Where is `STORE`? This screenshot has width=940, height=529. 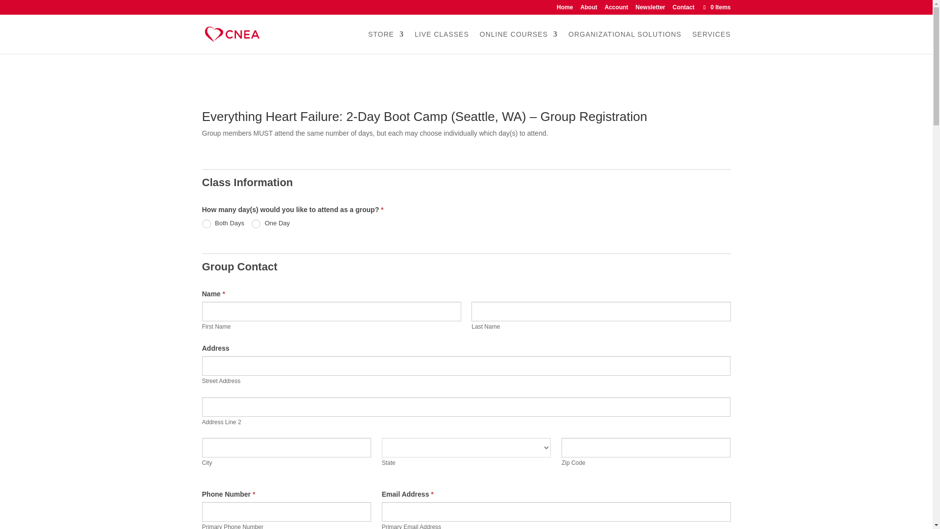 STORE is located at coordinates (386, 42).